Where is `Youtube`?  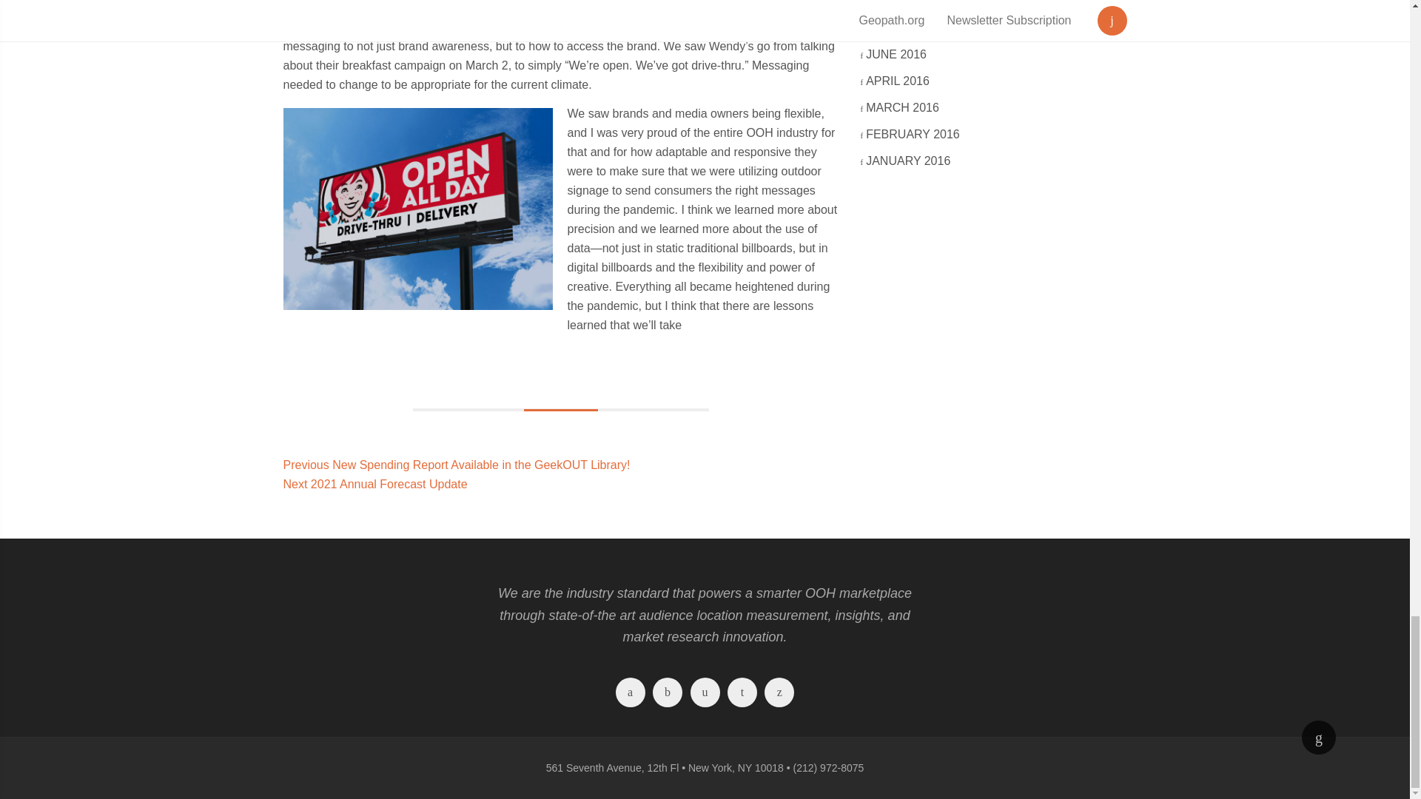
Youtube is located at coordinates (742, 694).